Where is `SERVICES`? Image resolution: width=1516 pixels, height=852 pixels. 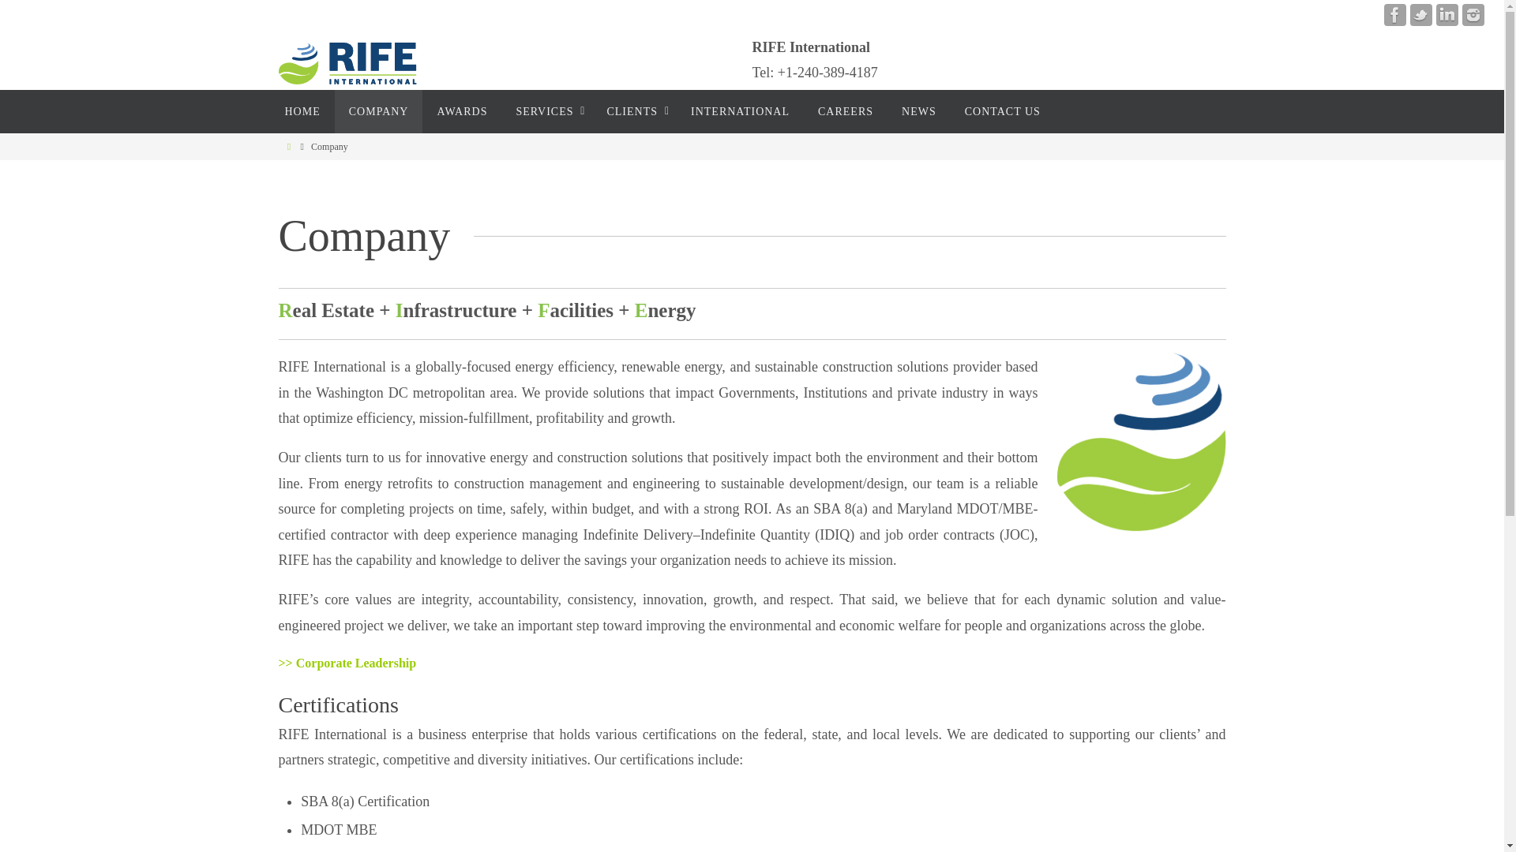 SERVICES is located at coordinates (546, 111).